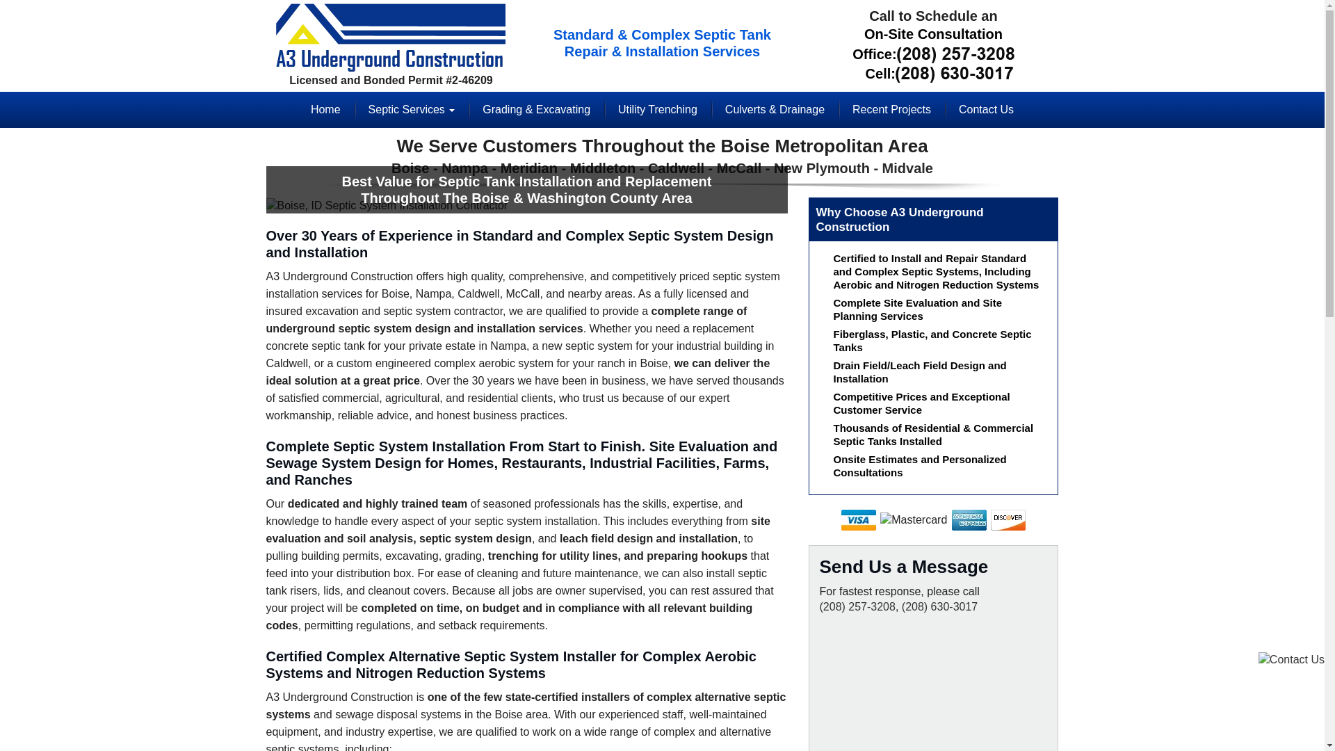 Image resolution: width=1335 pixels, height=751 pixels. I want to click on Contact Us, so click(986, 109).